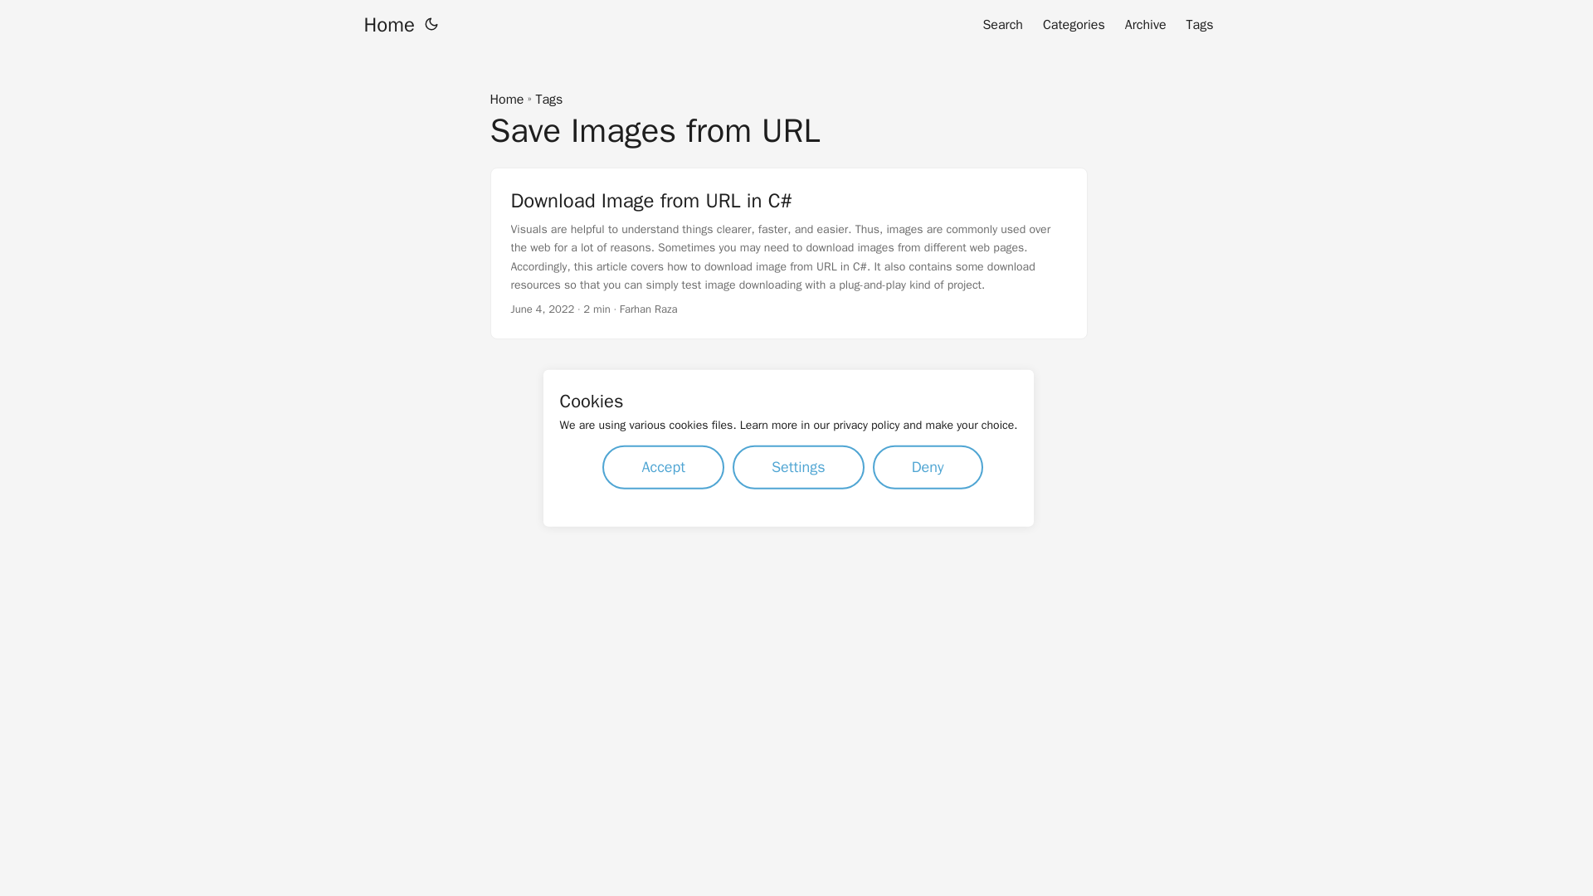 The width and height of the screenshot is (1593, 896). Describe the element at coordinates (388, 25) in the screenshot. I see `Home` at that location.